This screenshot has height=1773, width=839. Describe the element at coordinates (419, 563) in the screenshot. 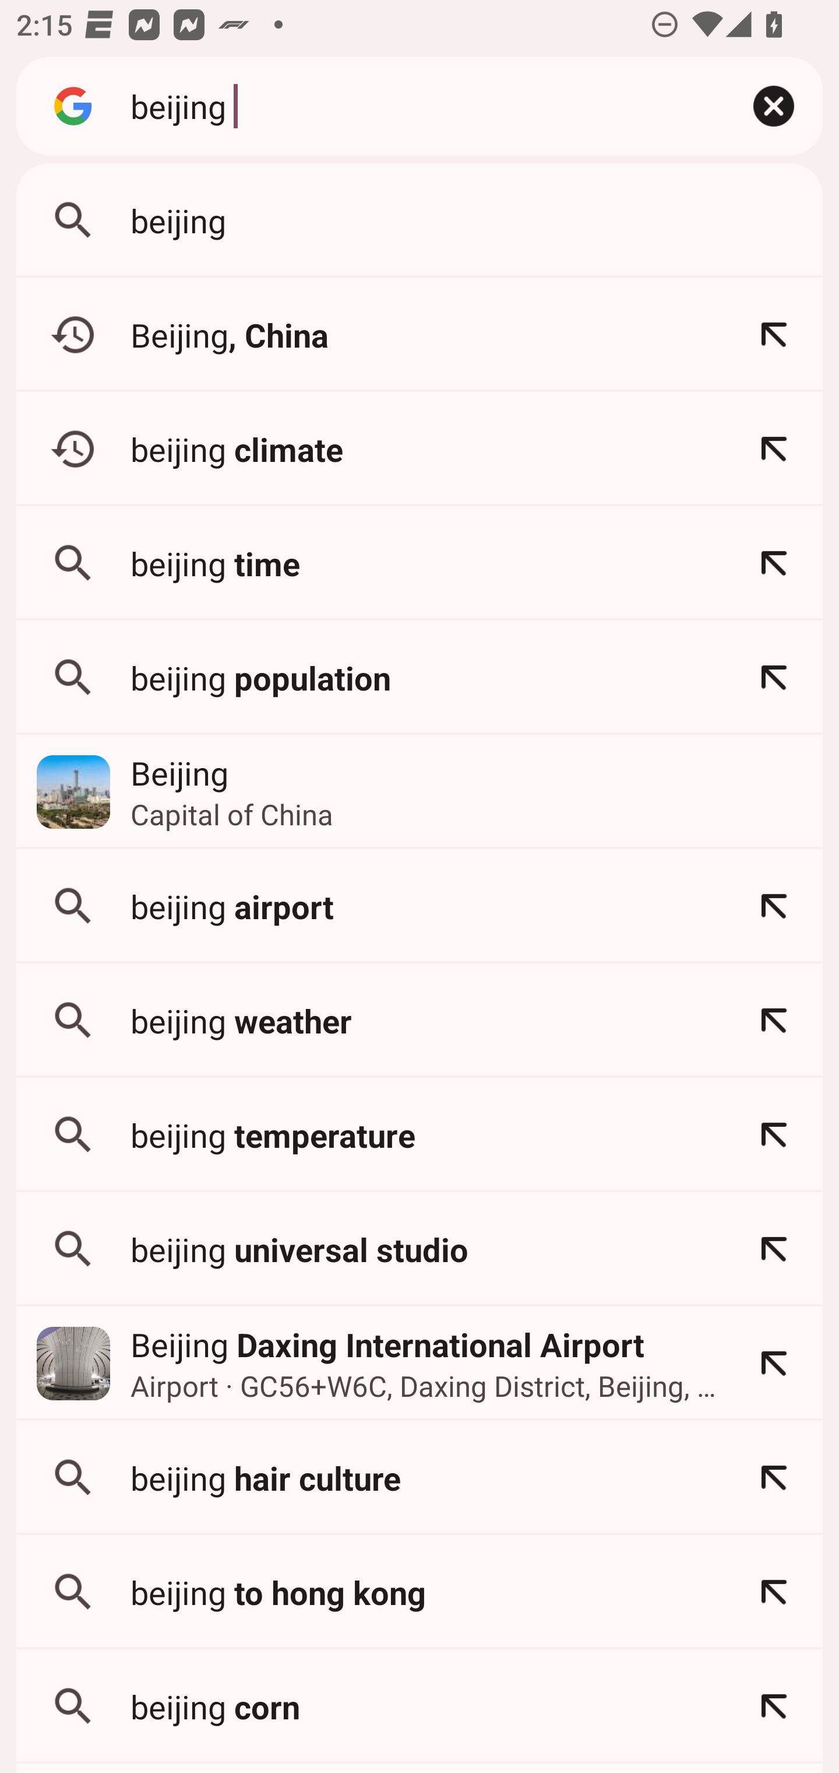

I see `beijing time Refine: beijing time` at that location.